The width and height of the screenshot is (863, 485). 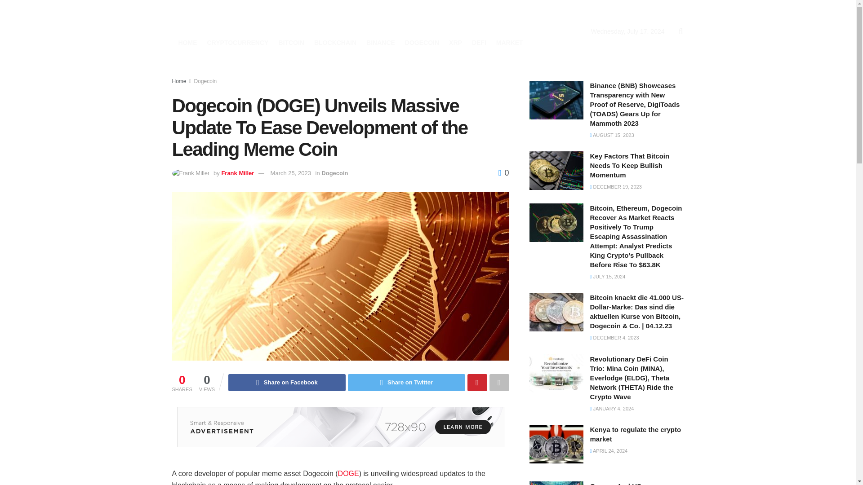 I want to click on Share on Facebook, so click(x=287, y=382).